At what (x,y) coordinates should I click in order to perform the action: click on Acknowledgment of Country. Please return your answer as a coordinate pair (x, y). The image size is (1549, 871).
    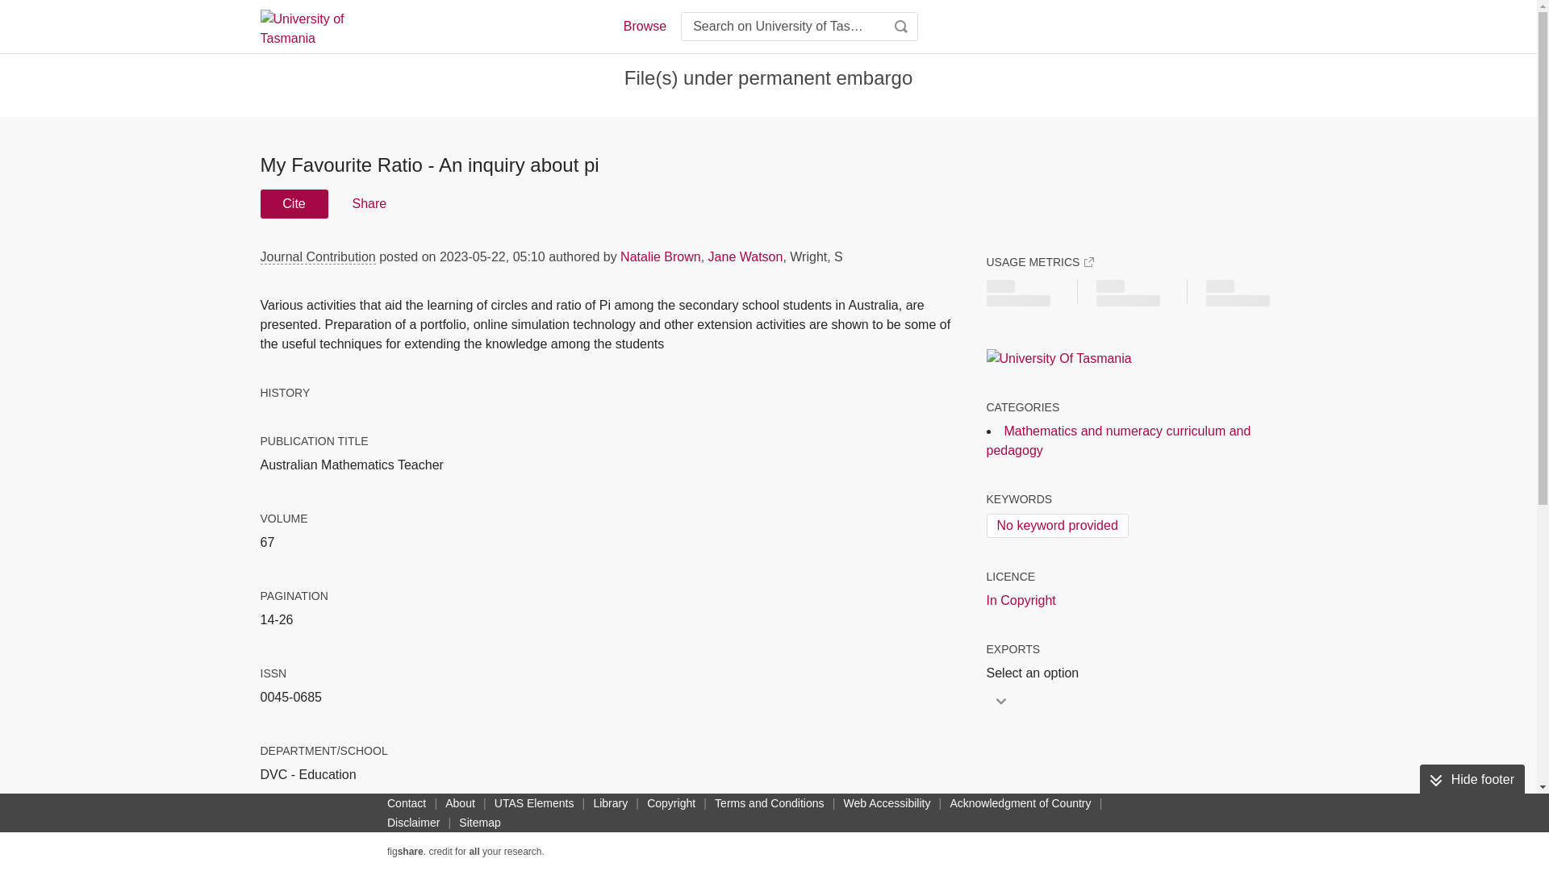
    Looking at the image, I should click on (1020, 802).